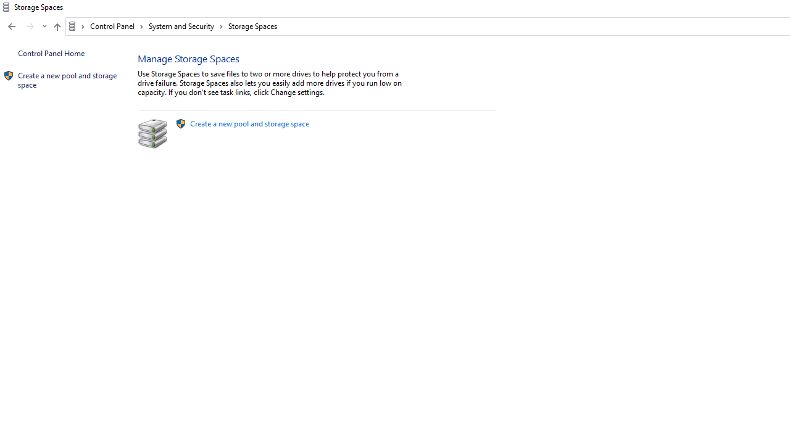 The width and height of the screenshot is (790, 444). Describe the element at coordinates (57, 27) in the screenshot. I see `Up to "System and Security" (Alt + Up Arrow)` at that location.